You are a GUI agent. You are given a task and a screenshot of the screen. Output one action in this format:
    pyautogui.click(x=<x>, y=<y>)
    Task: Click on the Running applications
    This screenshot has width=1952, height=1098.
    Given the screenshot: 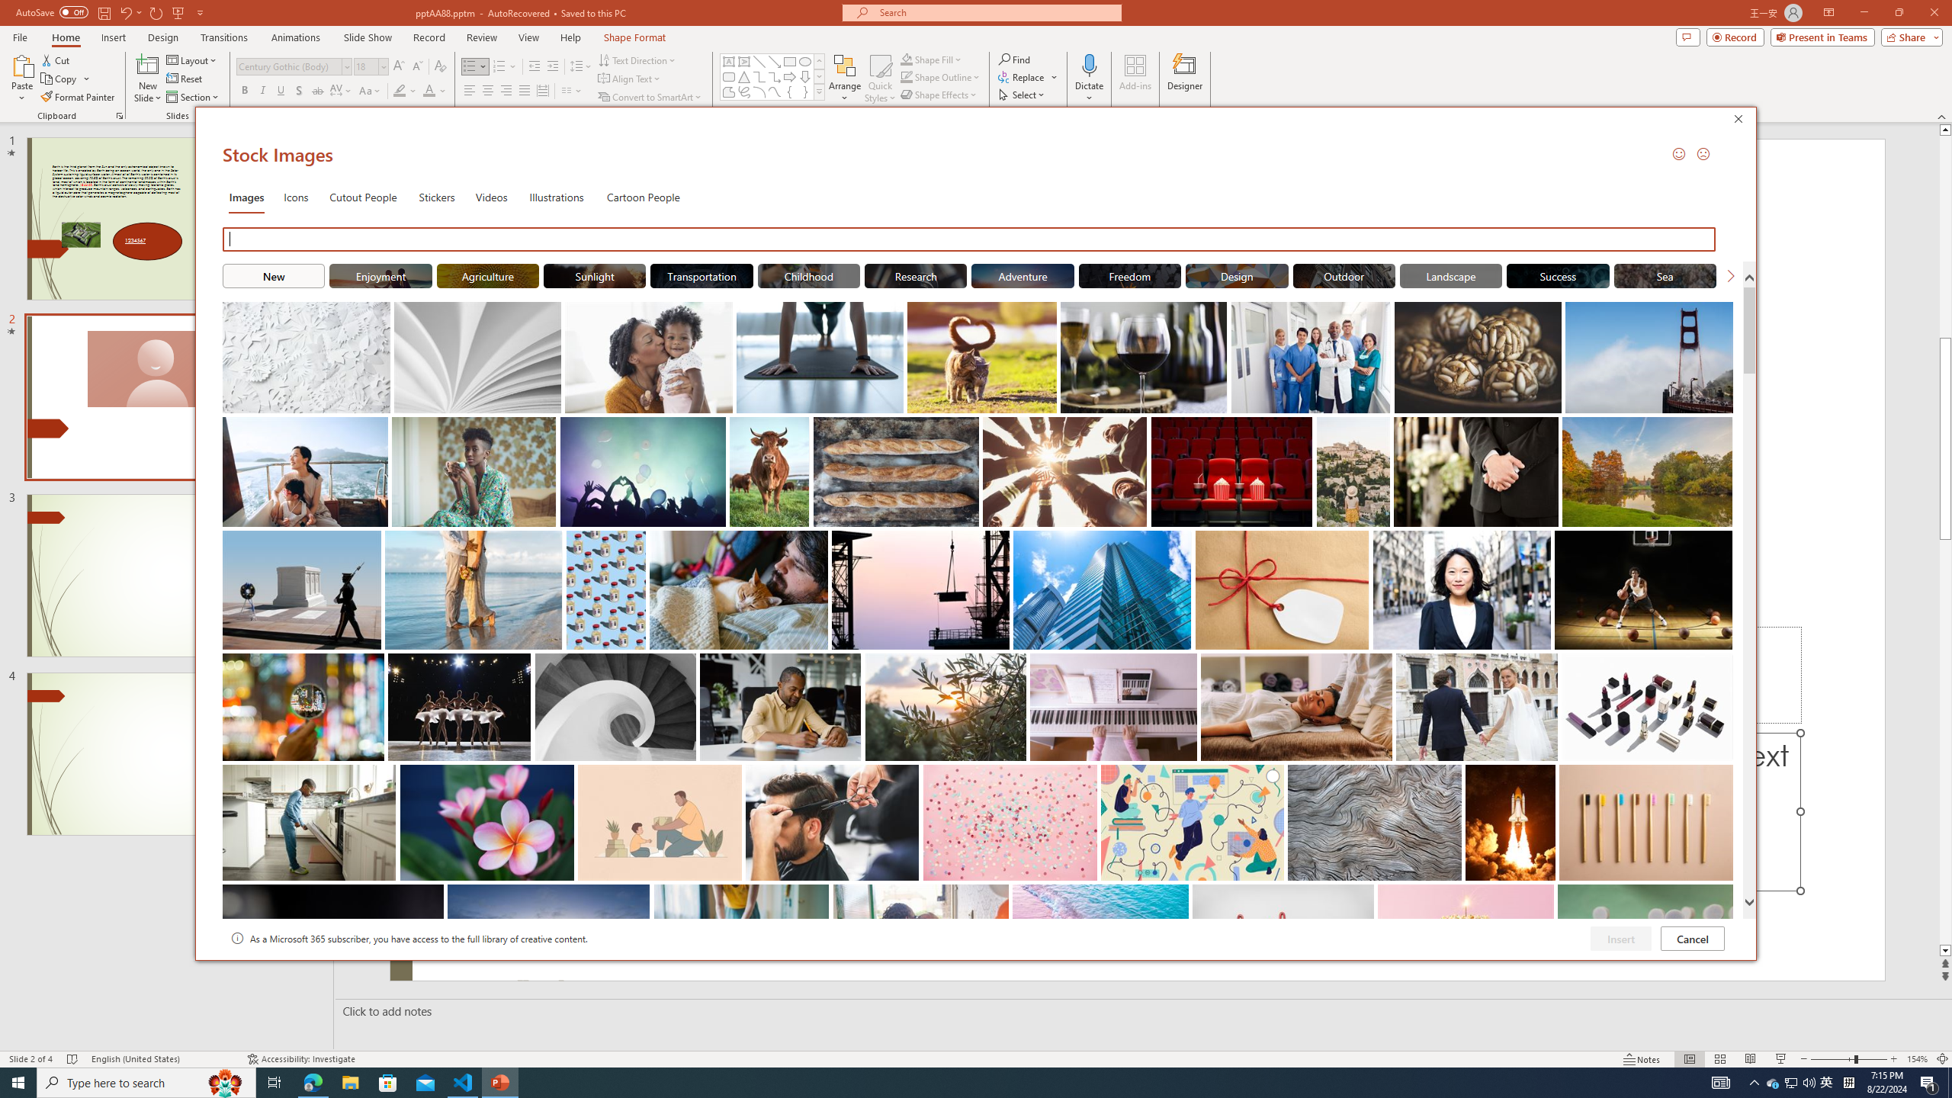 What is the action you would take?
    pyautogui.click(x=939, y=1083)
    